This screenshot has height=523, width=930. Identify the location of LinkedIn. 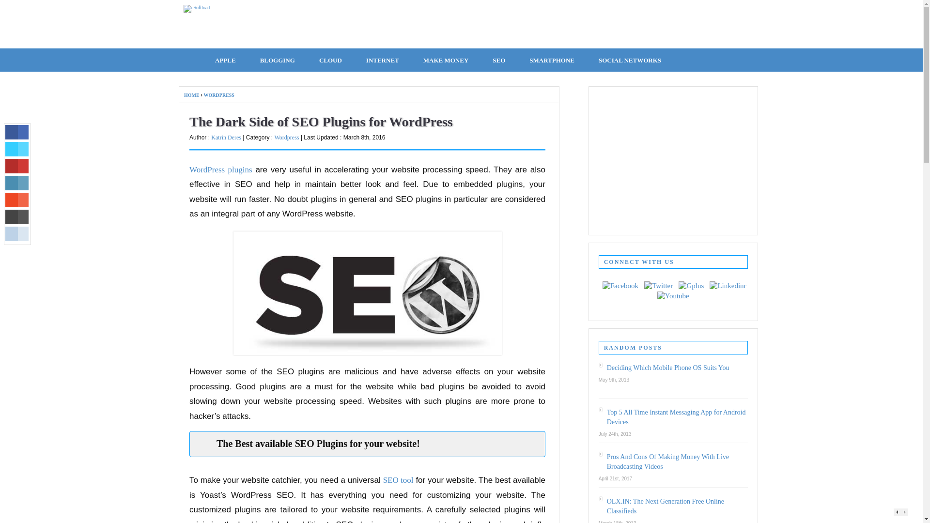
(17, 183).